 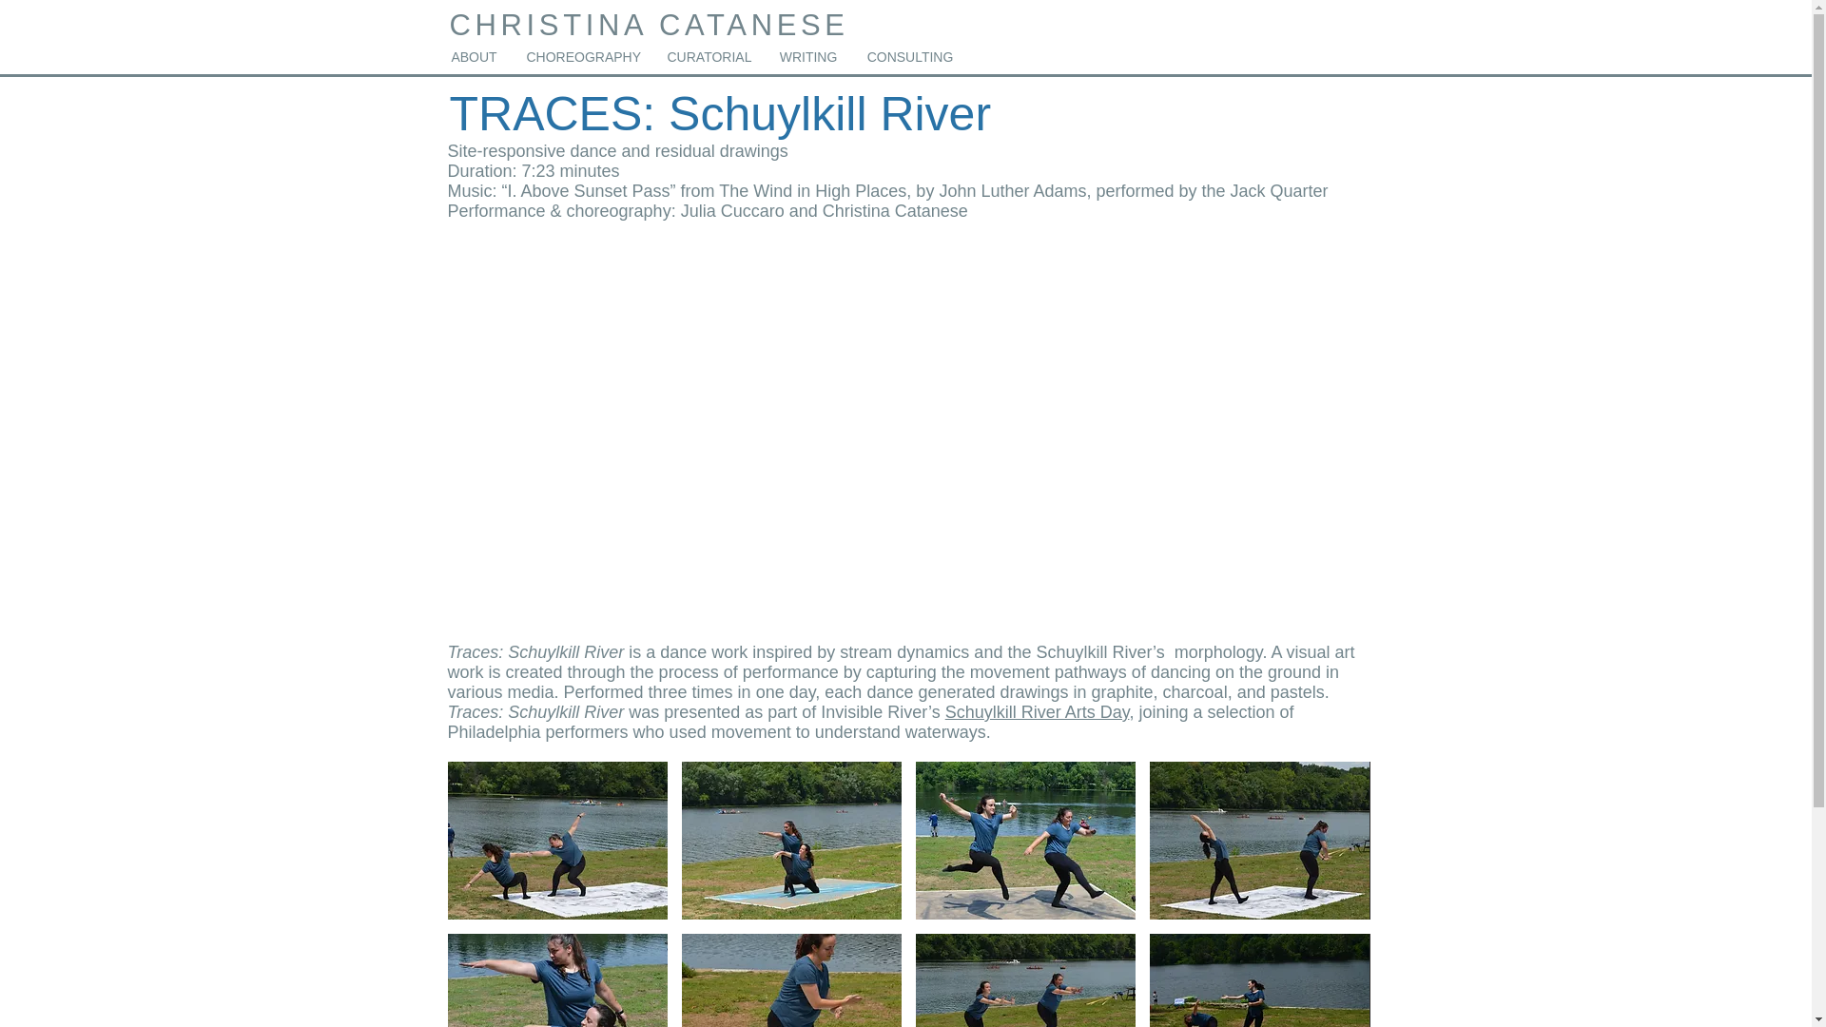 I want to click on Schuylkill River Arts Day, so click(x=1038, y=711).